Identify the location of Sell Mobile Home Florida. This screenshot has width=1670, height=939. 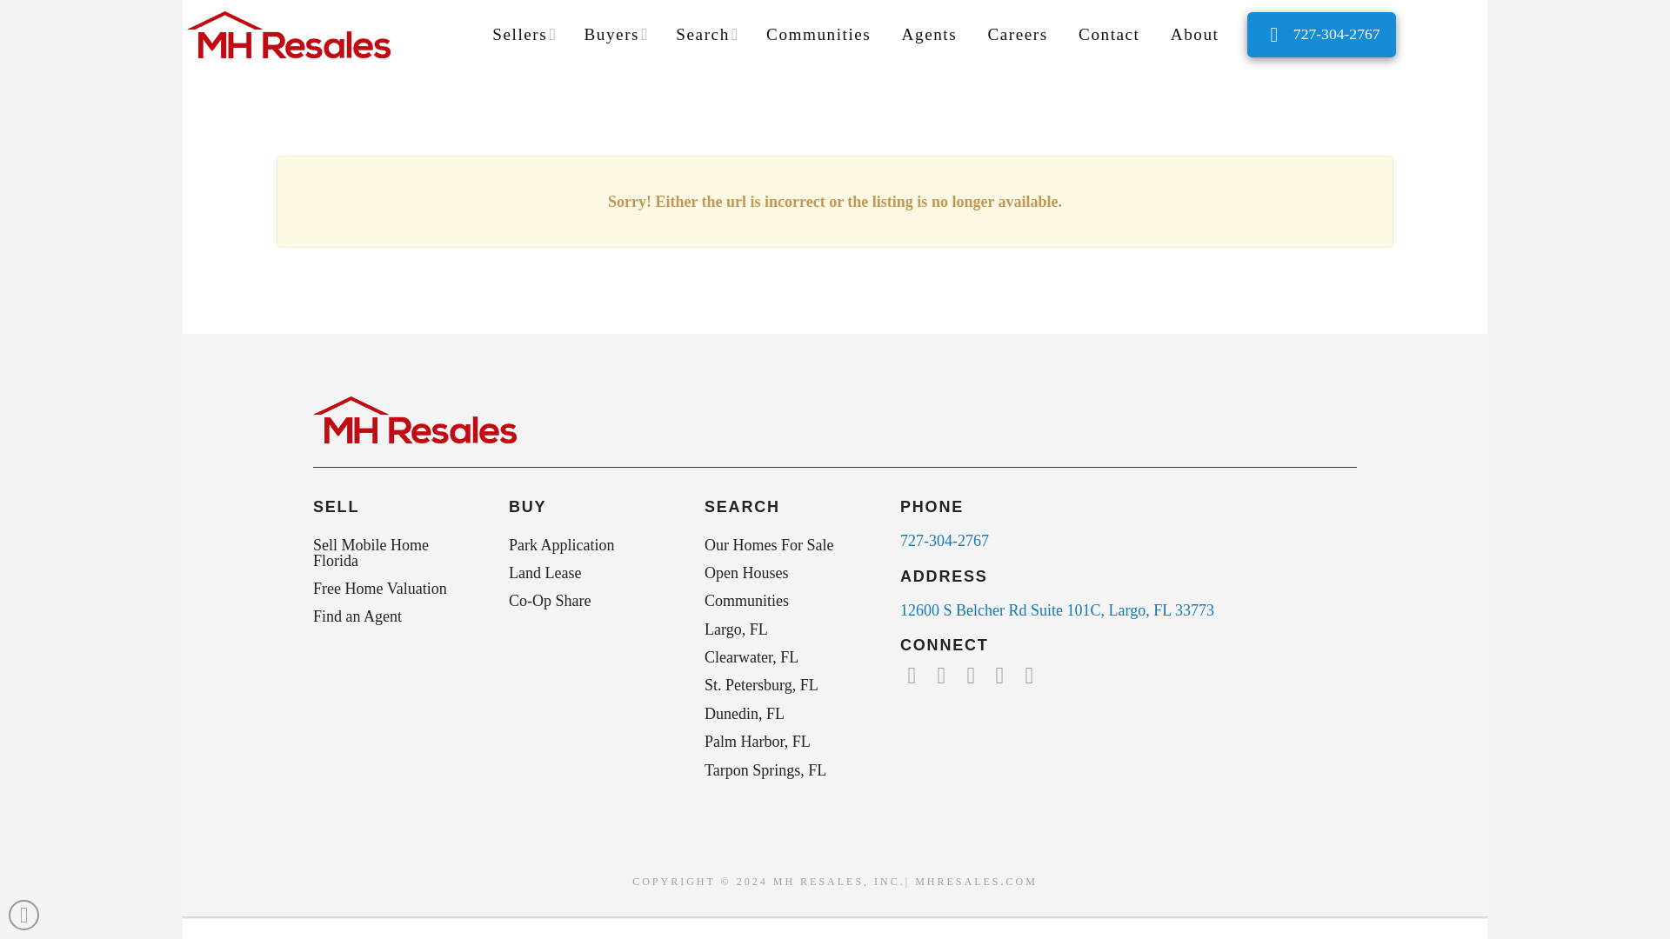
(395, 551).